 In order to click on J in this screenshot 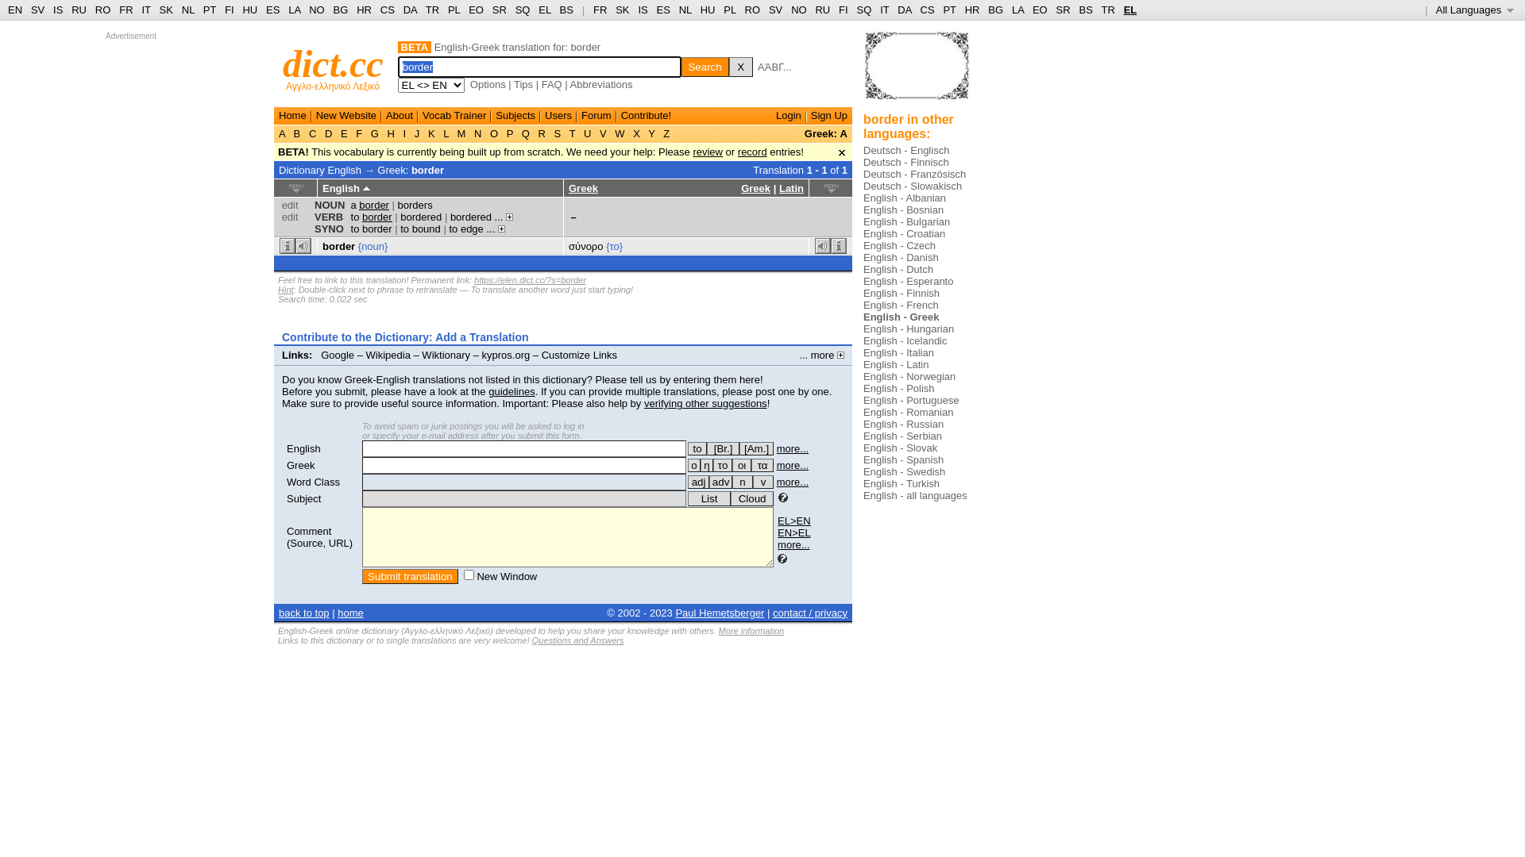, I will do `click(417, 133)`.